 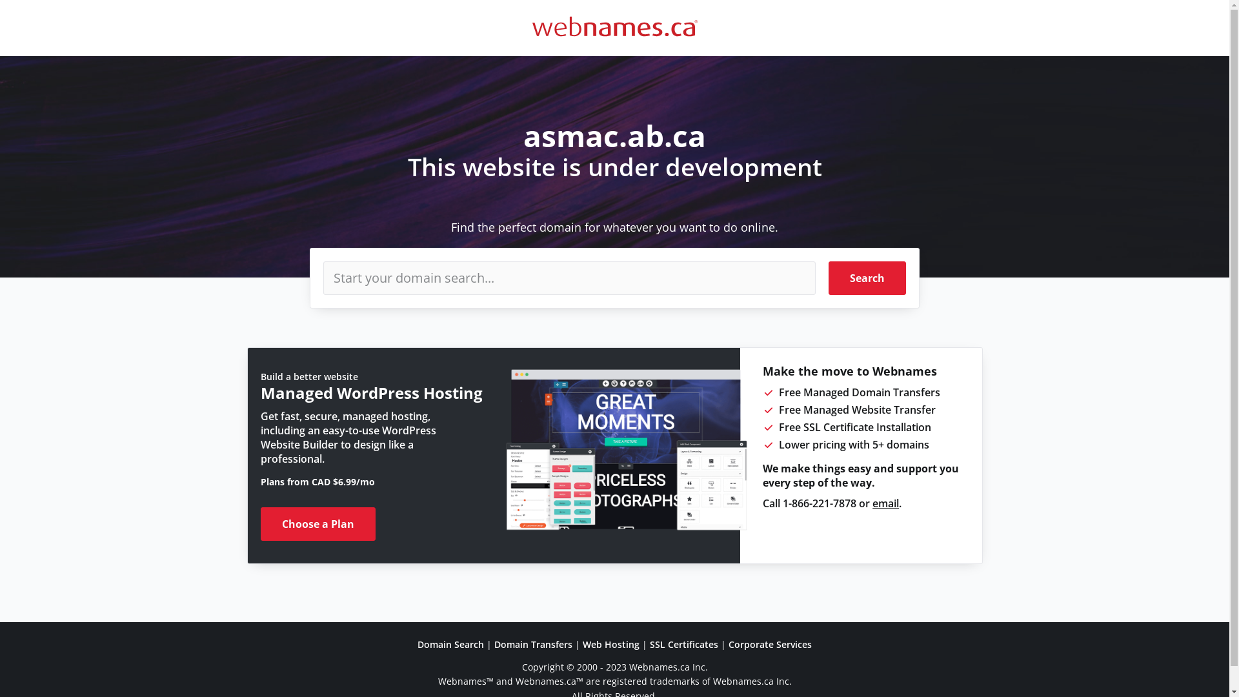 I want to click on Search, so click(x=867, y=278).